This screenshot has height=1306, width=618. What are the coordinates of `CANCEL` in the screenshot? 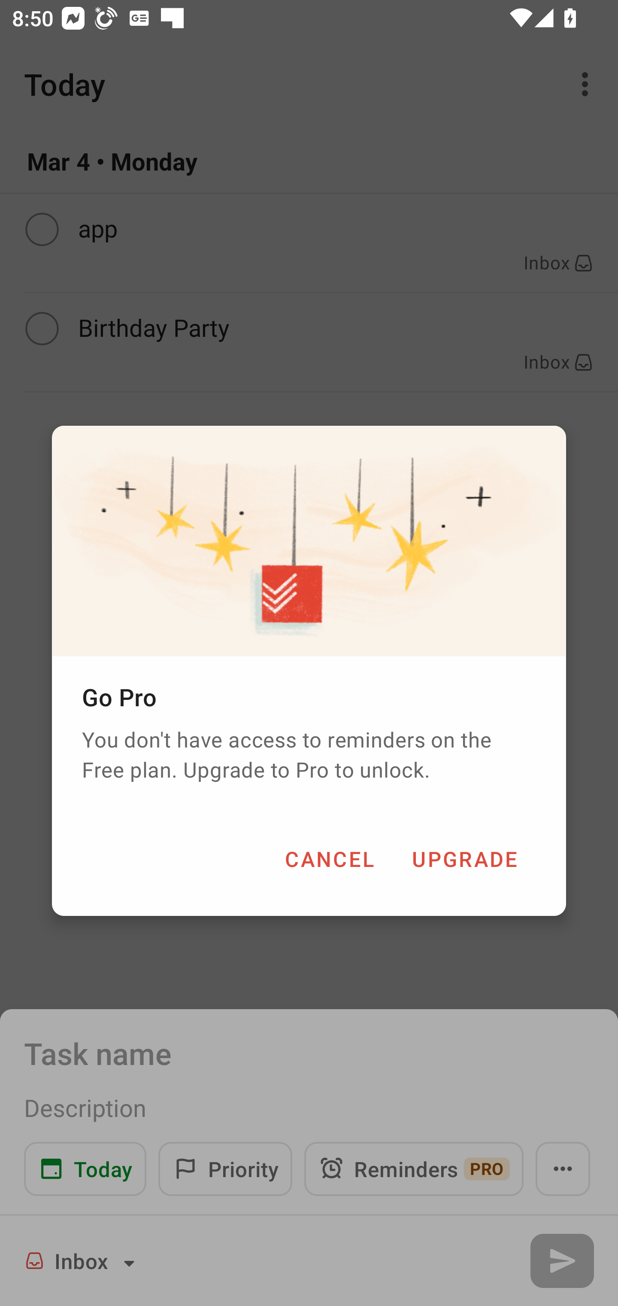 It's located at (329, 858).